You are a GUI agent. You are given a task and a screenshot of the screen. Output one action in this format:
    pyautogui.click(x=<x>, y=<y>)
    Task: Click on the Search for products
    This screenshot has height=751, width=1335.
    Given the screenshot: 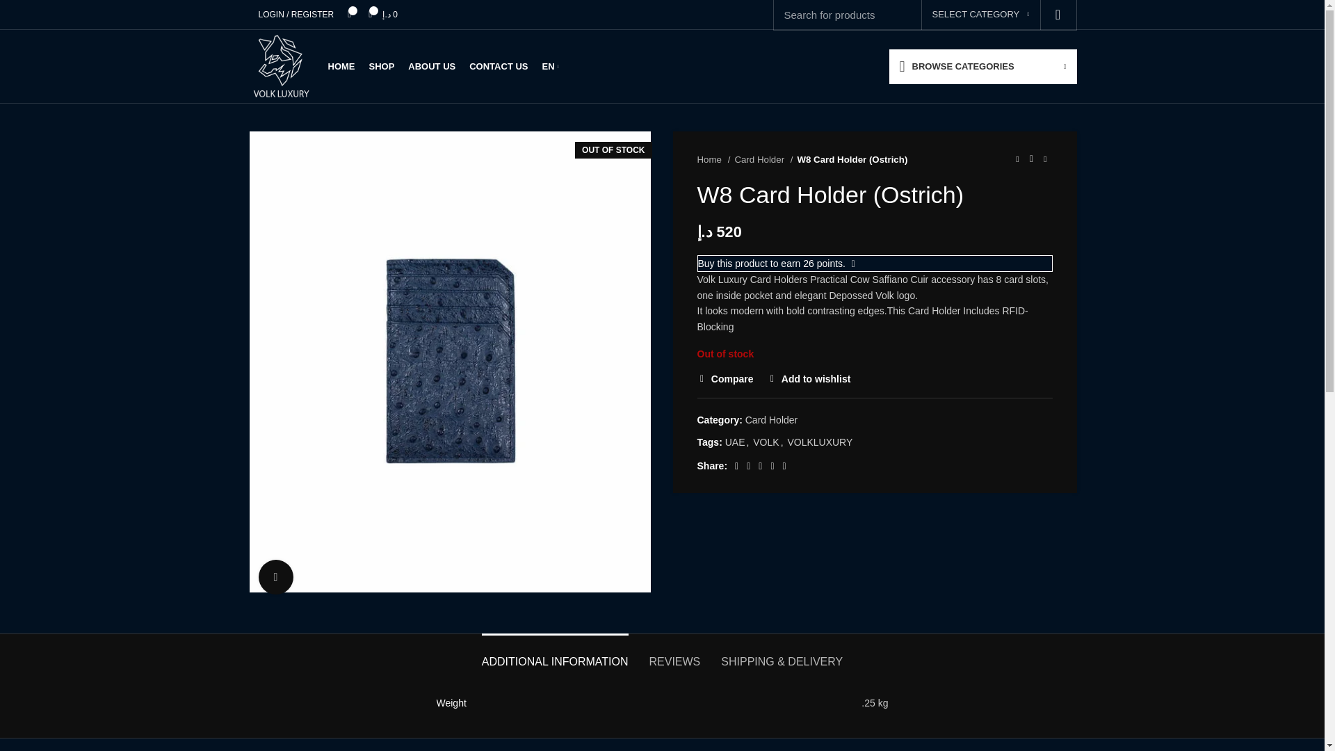 What is the action you would take?
    pyautogui.click(x=925, y=15)
    